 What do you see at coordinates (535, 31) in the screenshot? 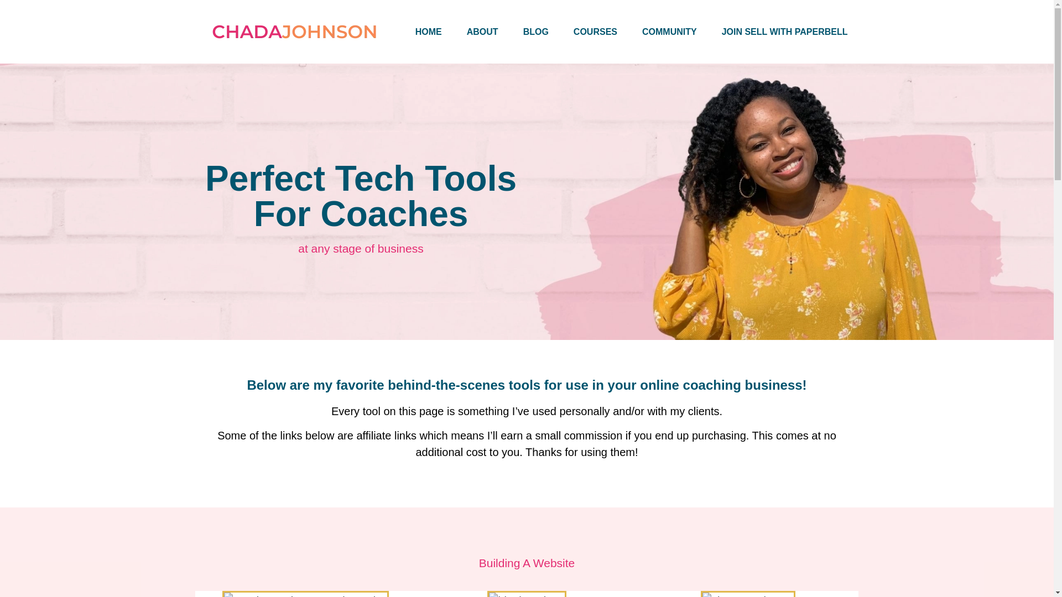
I see `BLOG` at bounding box center [535, 31].